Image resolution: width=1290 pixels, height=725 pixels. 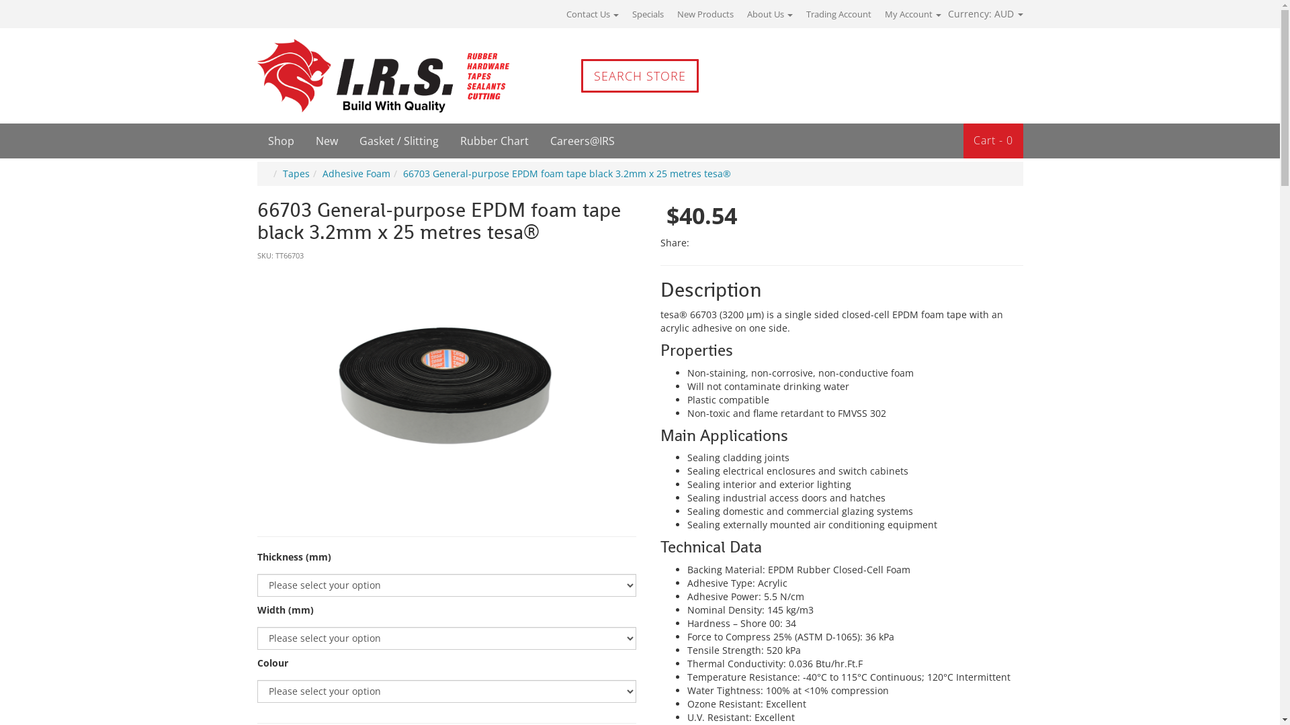 What do you see at coordinates (356, 173) in the screenshot?
I see `Adhesive Foam` at bounding box center [356, 173].